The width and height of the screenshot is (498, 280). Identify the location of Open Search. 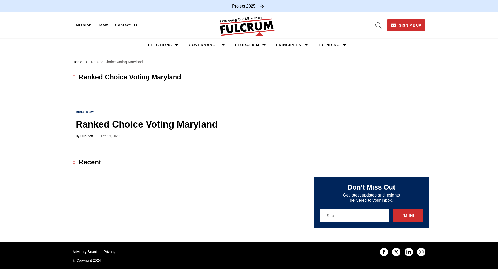
(378, 25).